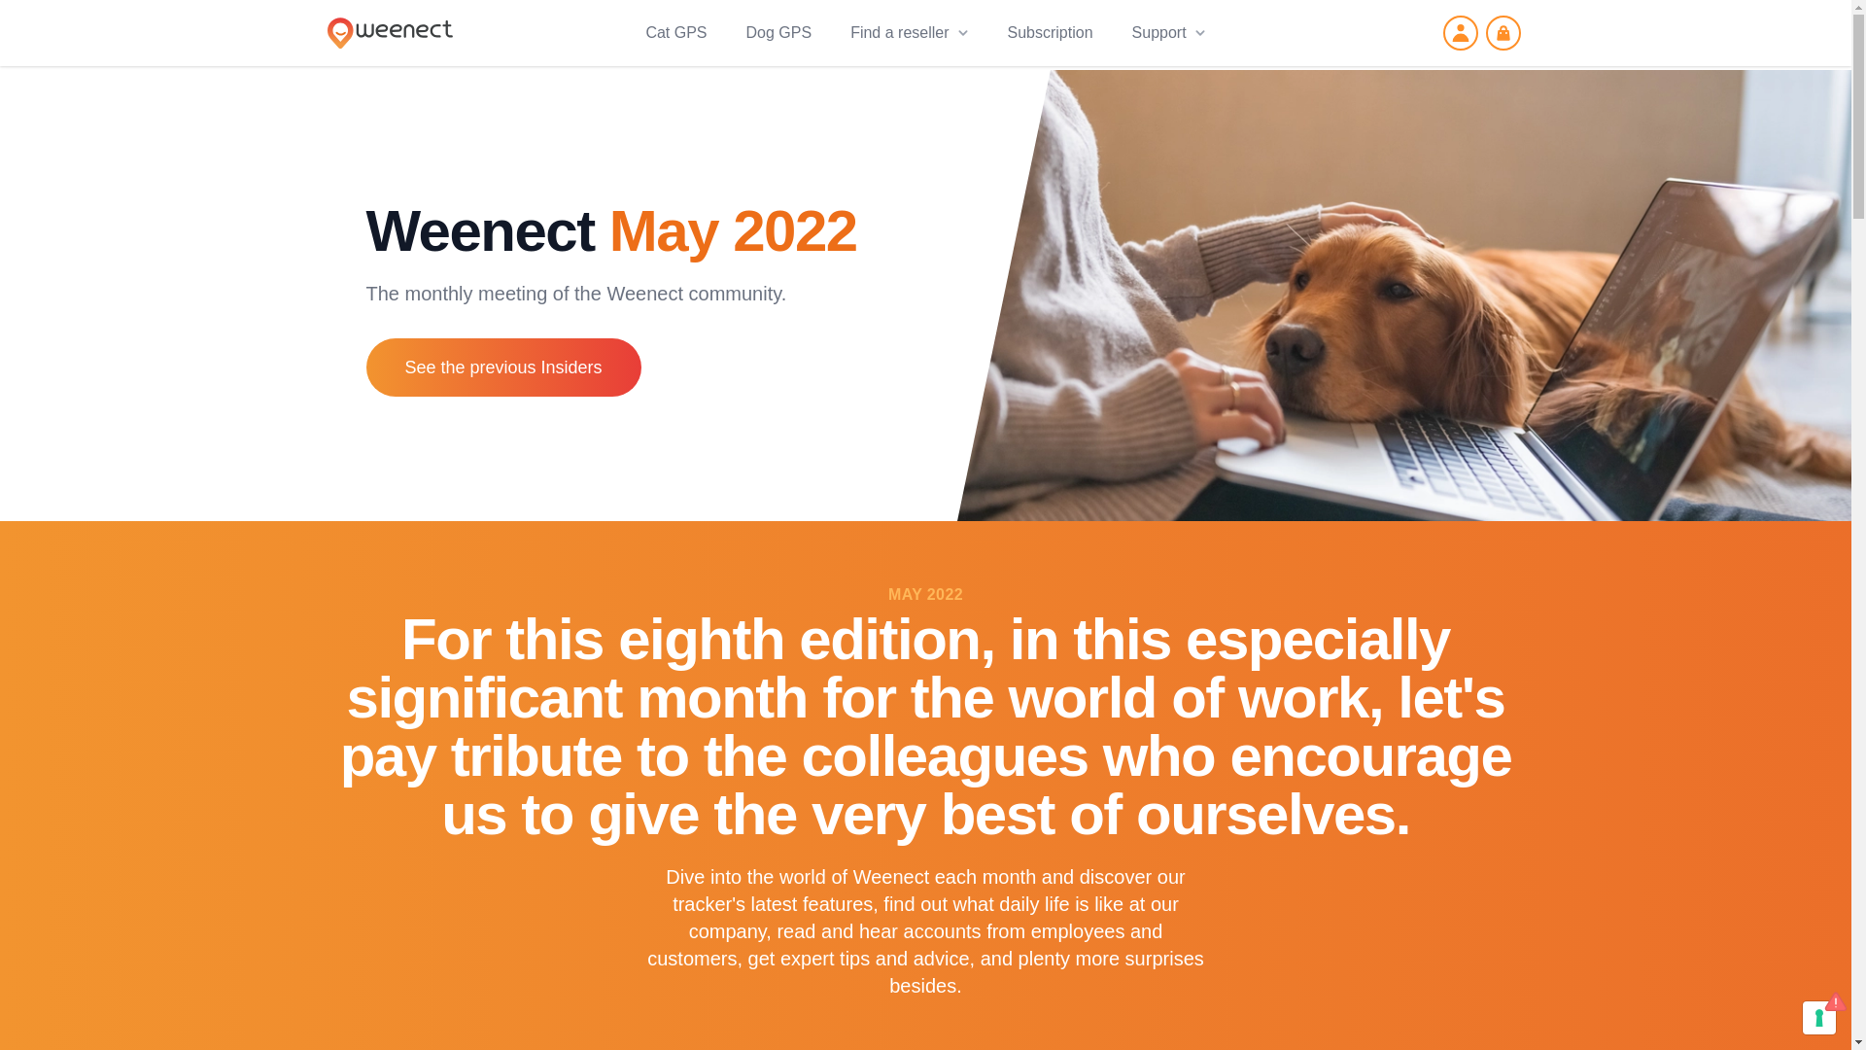  I want to click on Subscription, so click(1050, 33).